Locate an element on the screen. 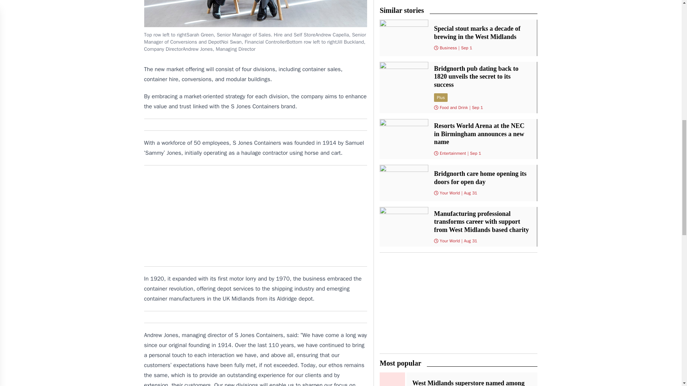 This screenshot has width=687, height=386. Entertainment is located at coordinates (453, 153).